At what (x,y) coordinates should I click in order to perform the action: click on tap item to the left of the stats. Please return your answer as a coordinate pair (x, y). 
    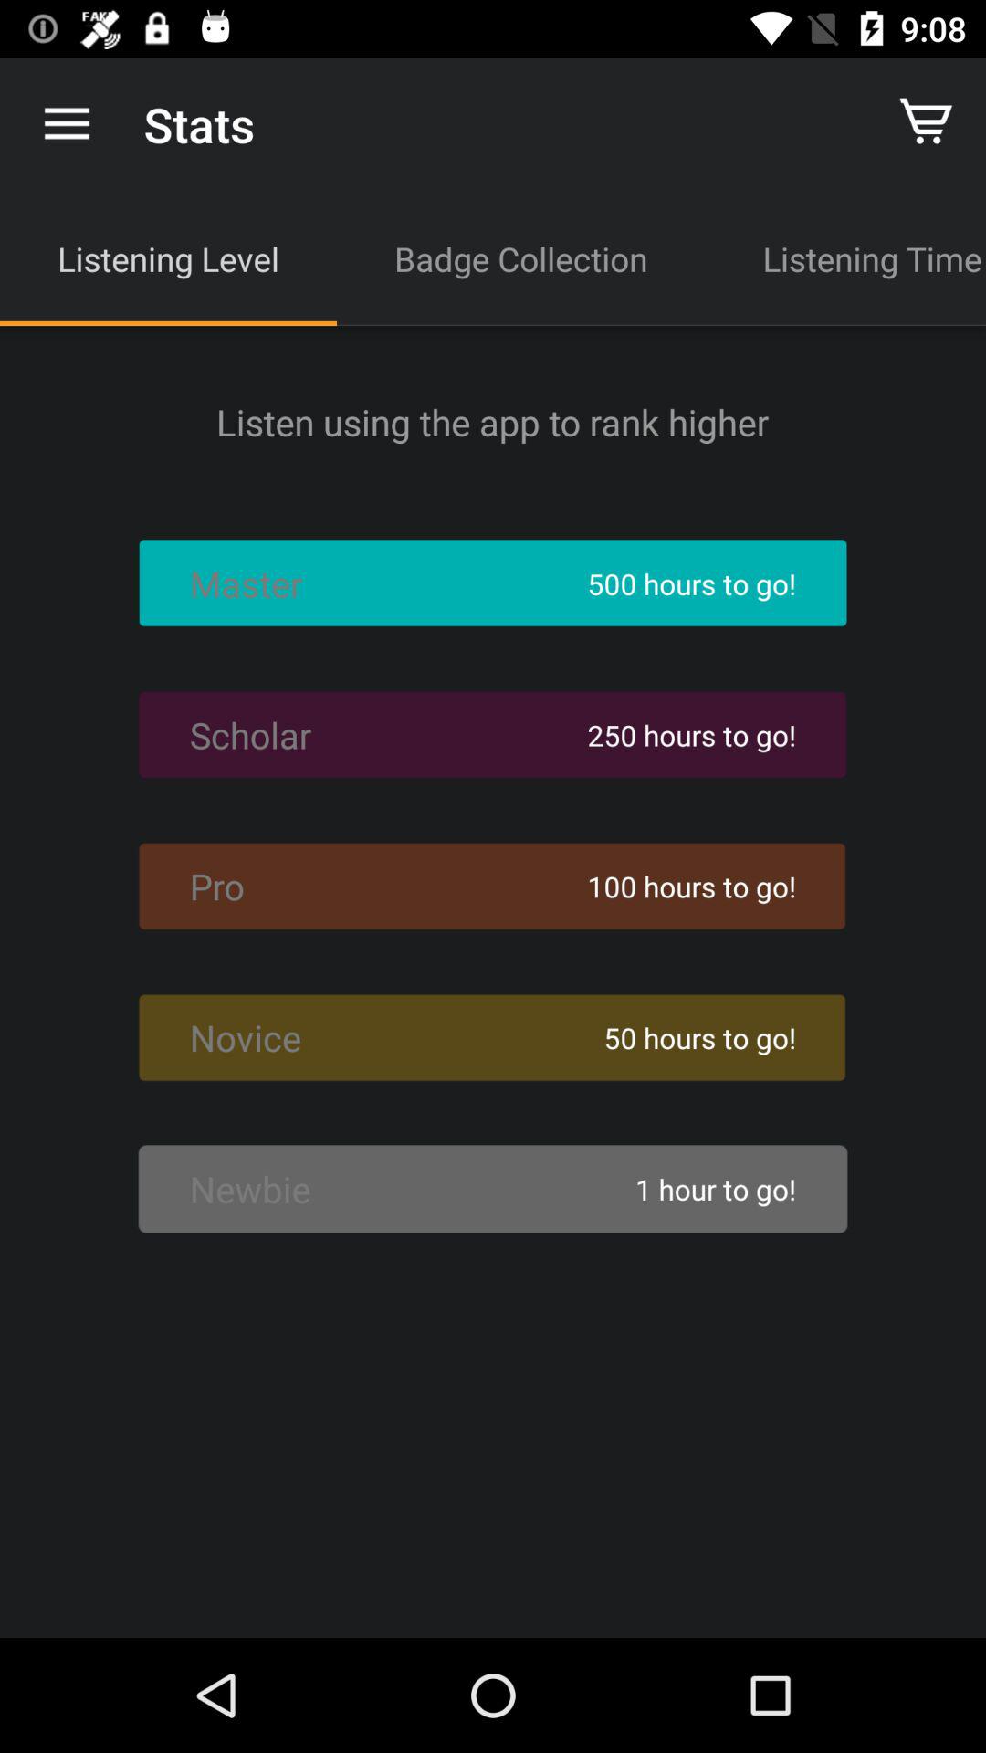
    Looking at the image, I should click on (67, 124).